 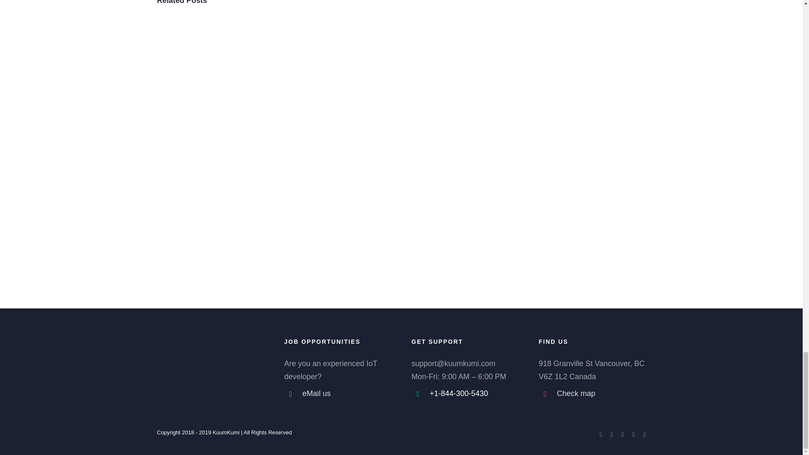 I want to click on Check map, so click(x=601, y=393).